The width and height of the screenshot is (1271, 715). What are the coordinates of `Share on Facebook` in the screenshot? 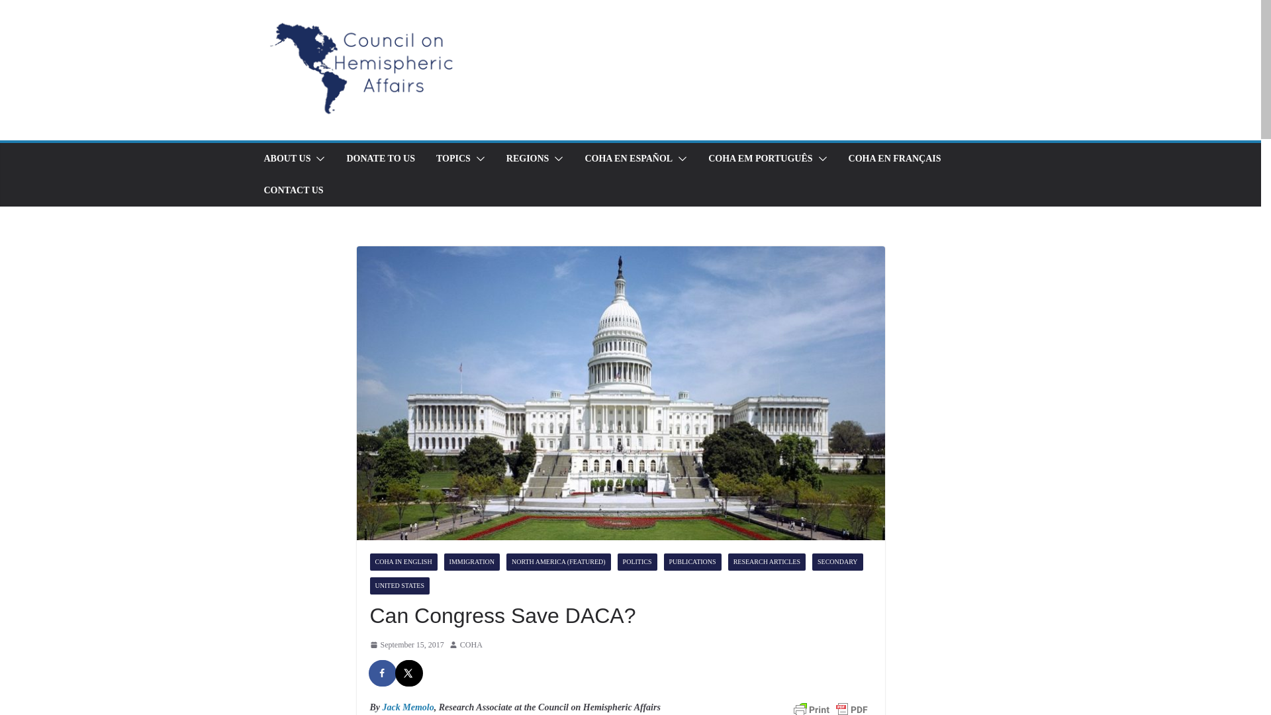 It's located at (383, 673).